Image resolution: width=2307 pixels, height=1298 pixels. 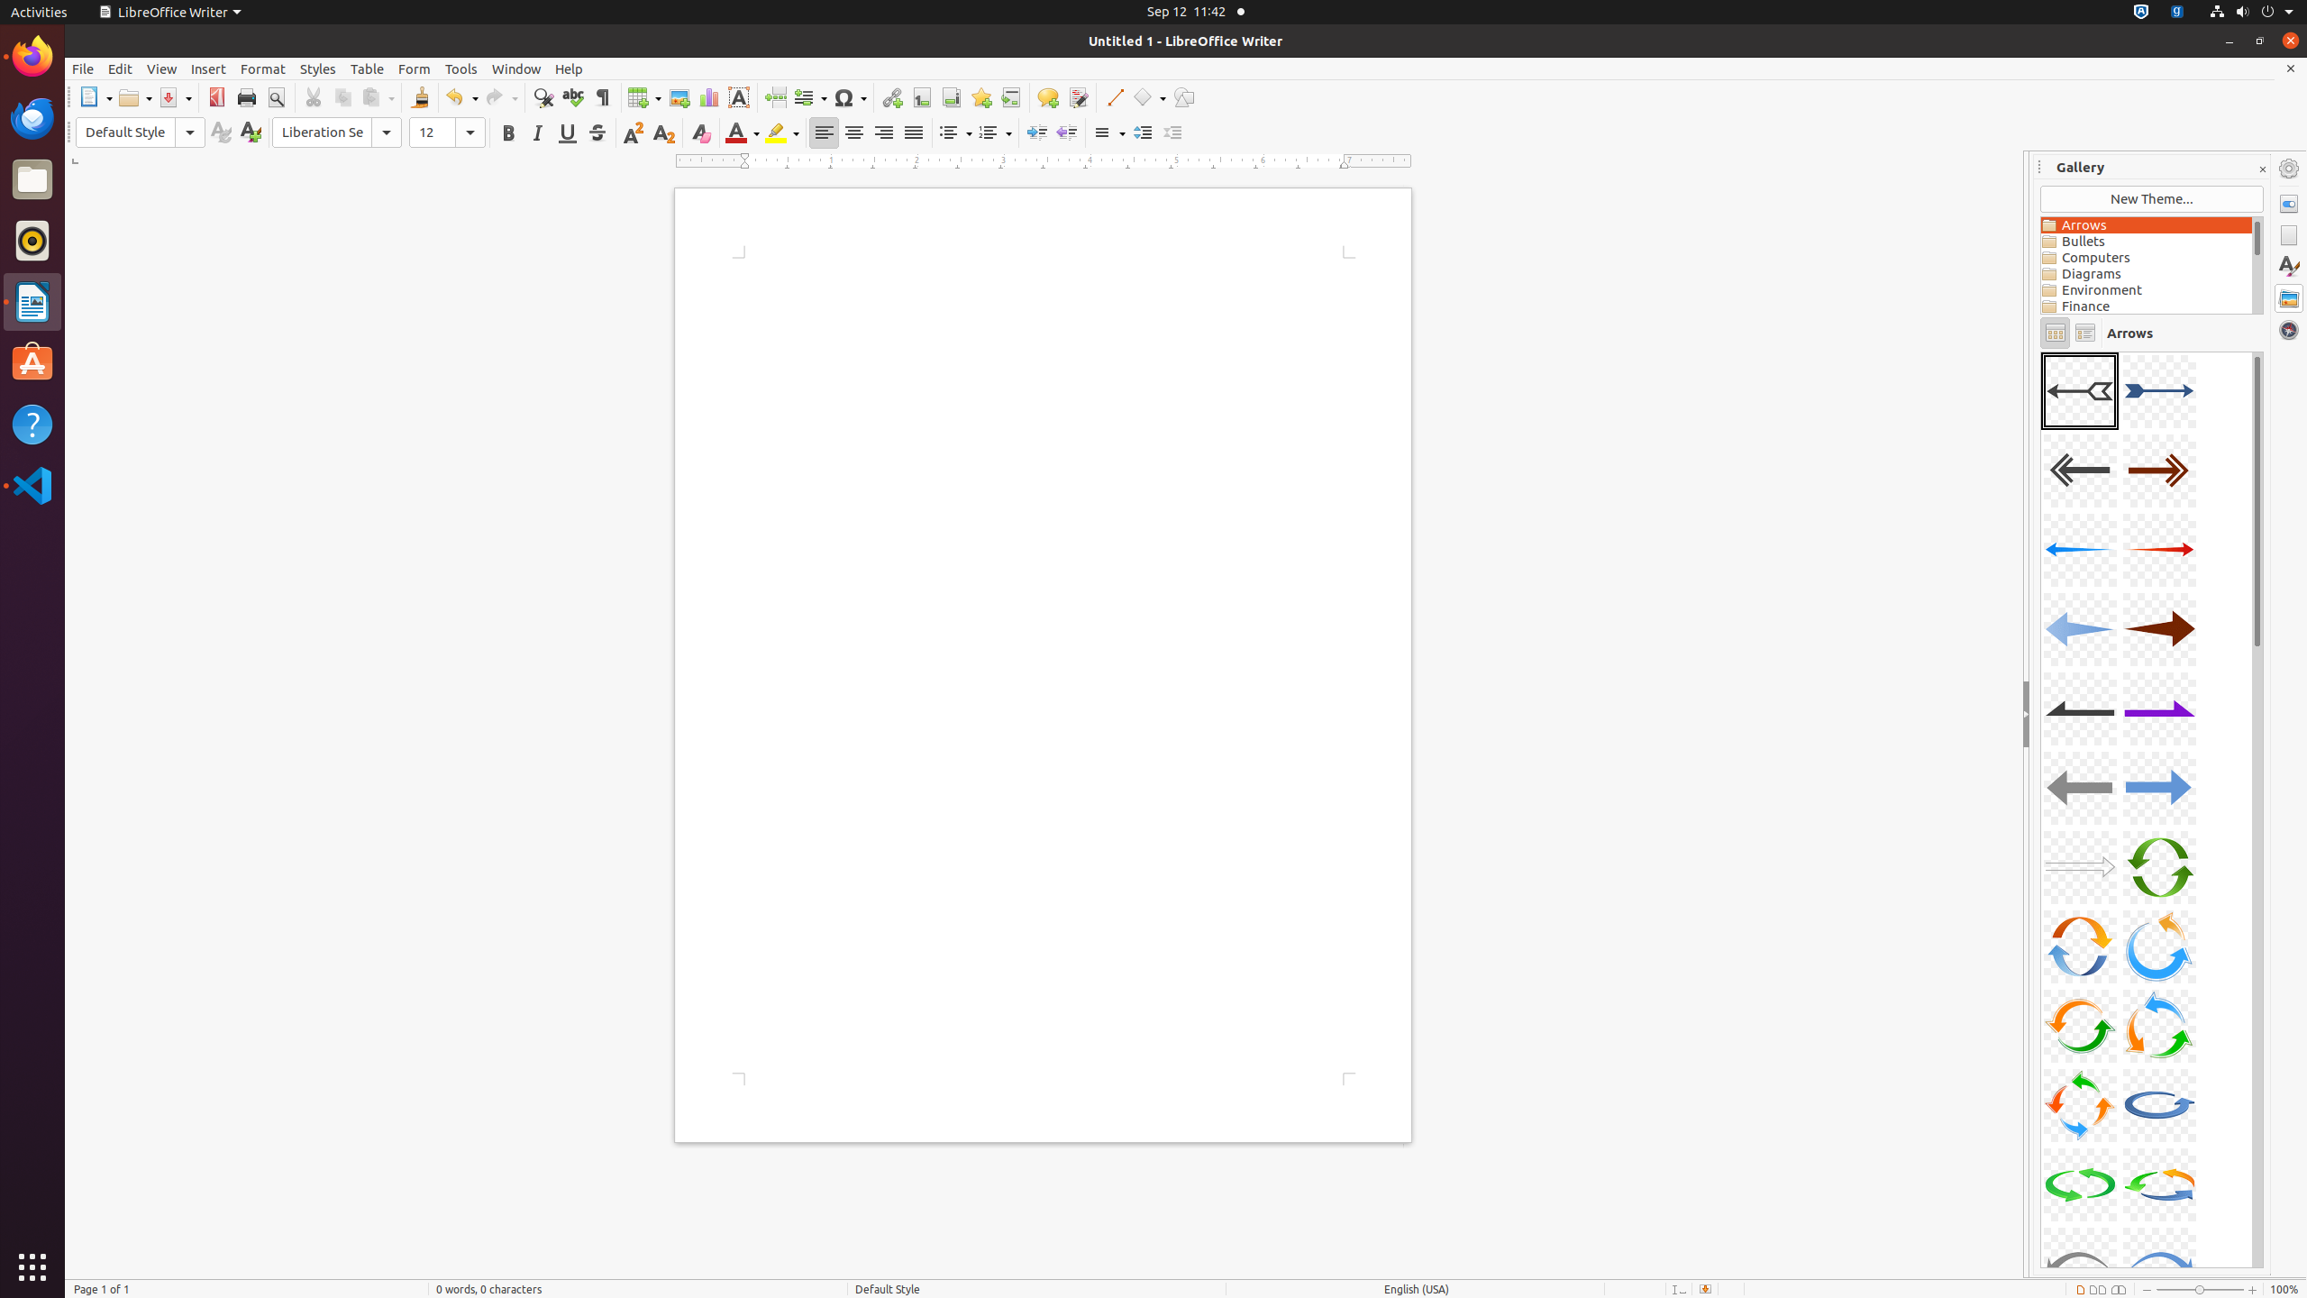 I want to click on org.kde.StatusNotifierItem-14077-1, so click(x=2177, y=13).